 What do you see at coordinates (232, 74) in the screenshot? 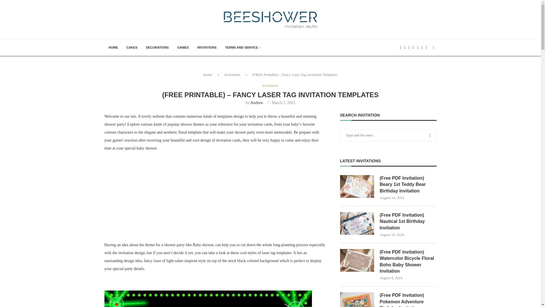
I see `Invitations` at bounding box center [232, 74].